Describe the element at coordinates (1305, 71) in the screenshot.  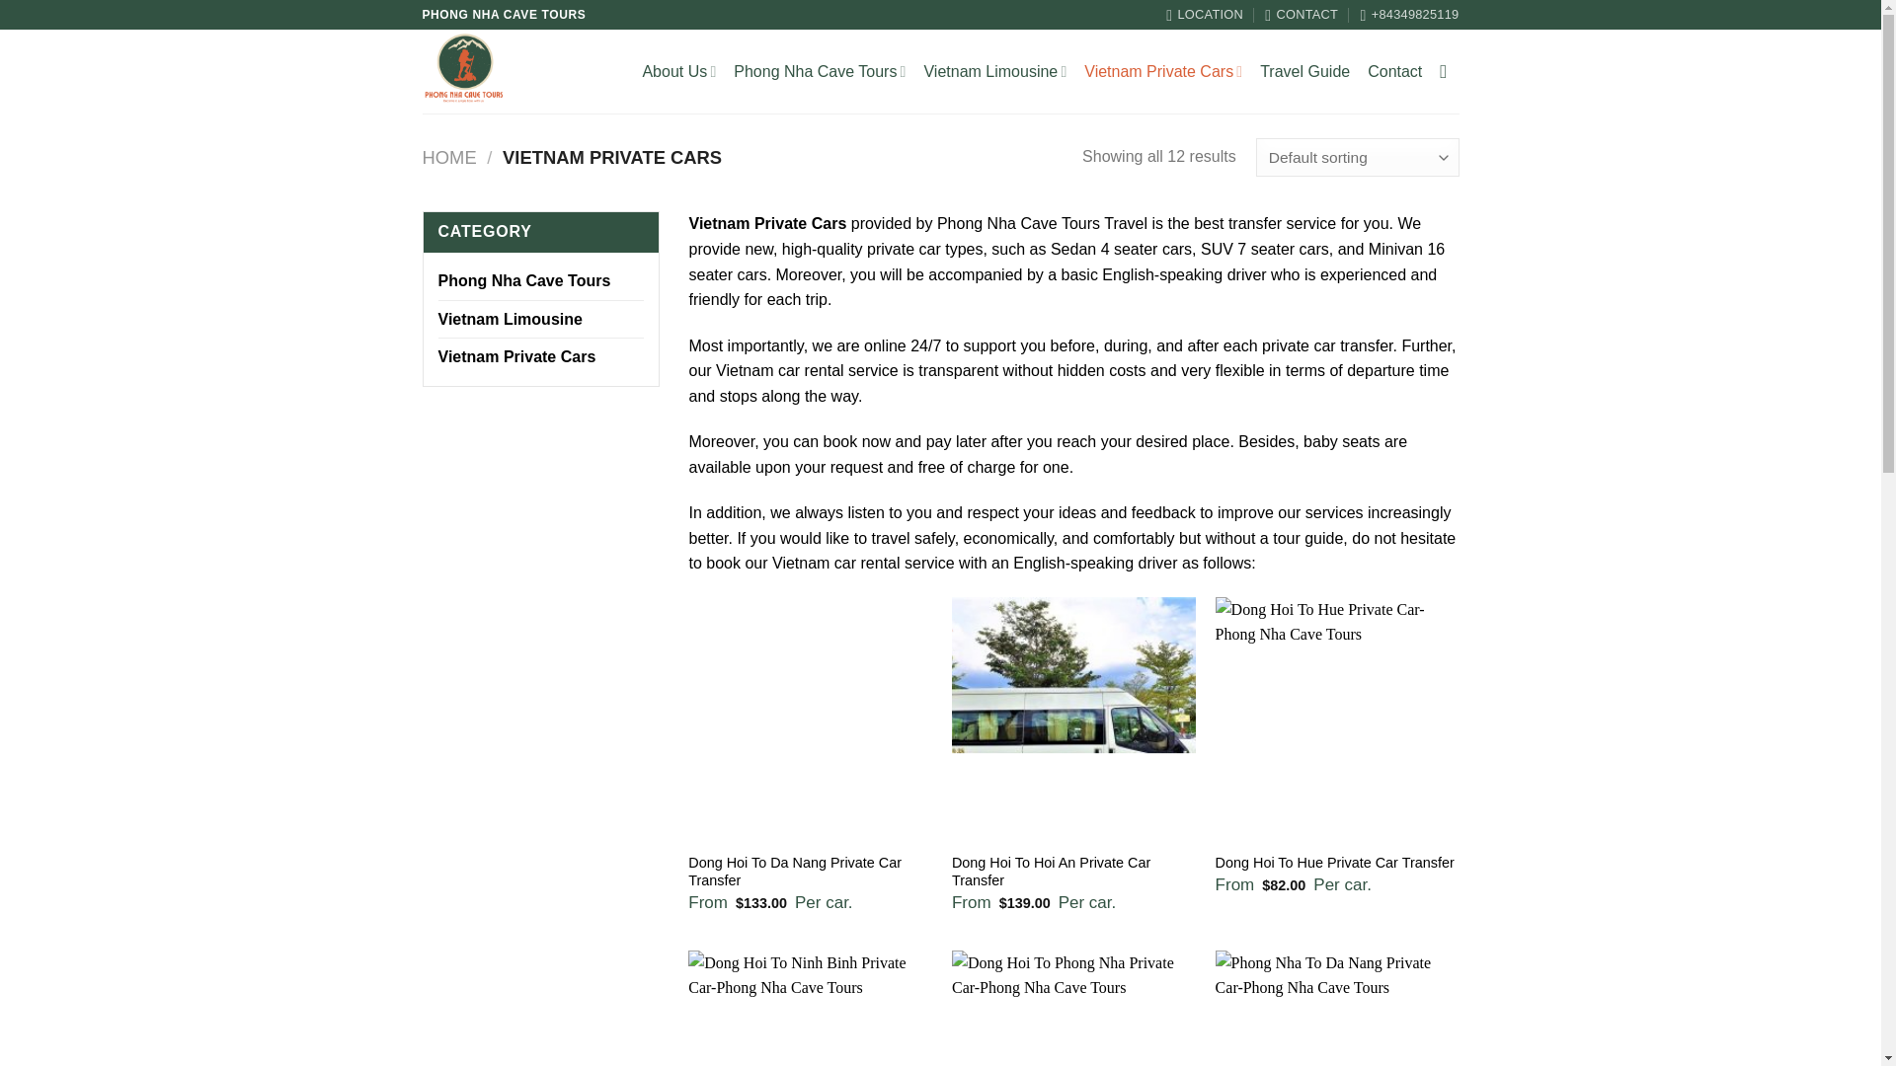
I see `Travel Guide` at that location.